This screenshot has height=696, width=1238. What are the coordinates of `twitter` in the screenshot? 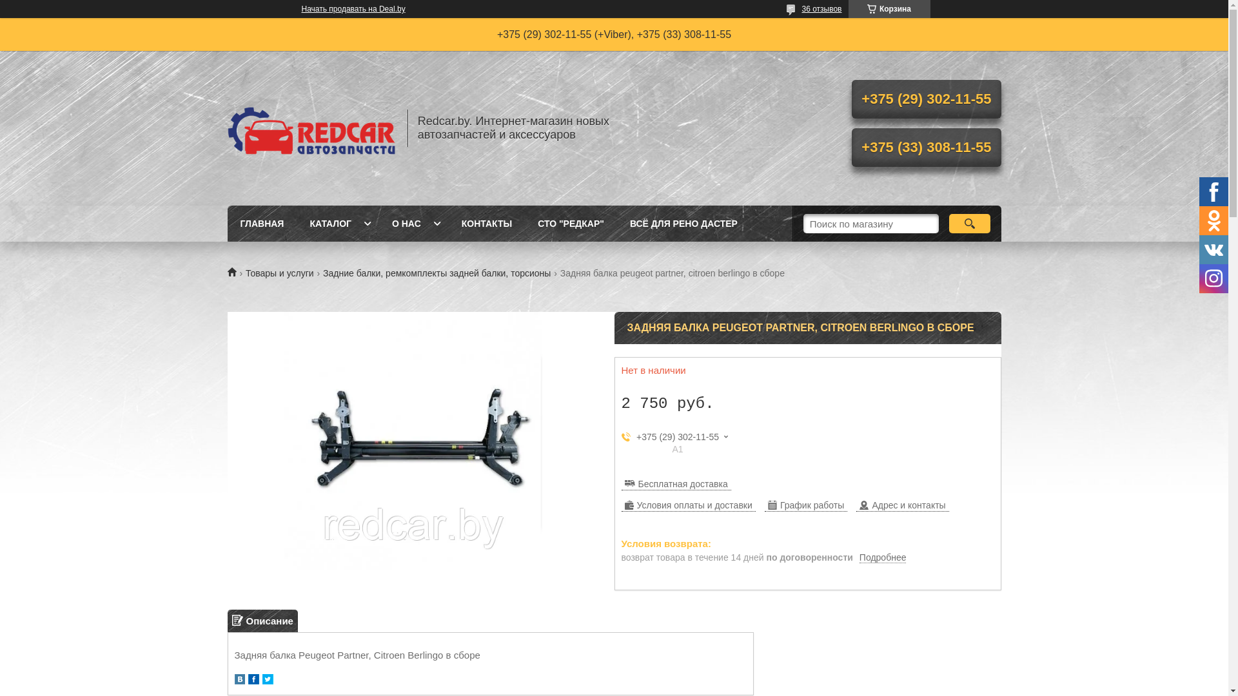 It's located at (267, 681).